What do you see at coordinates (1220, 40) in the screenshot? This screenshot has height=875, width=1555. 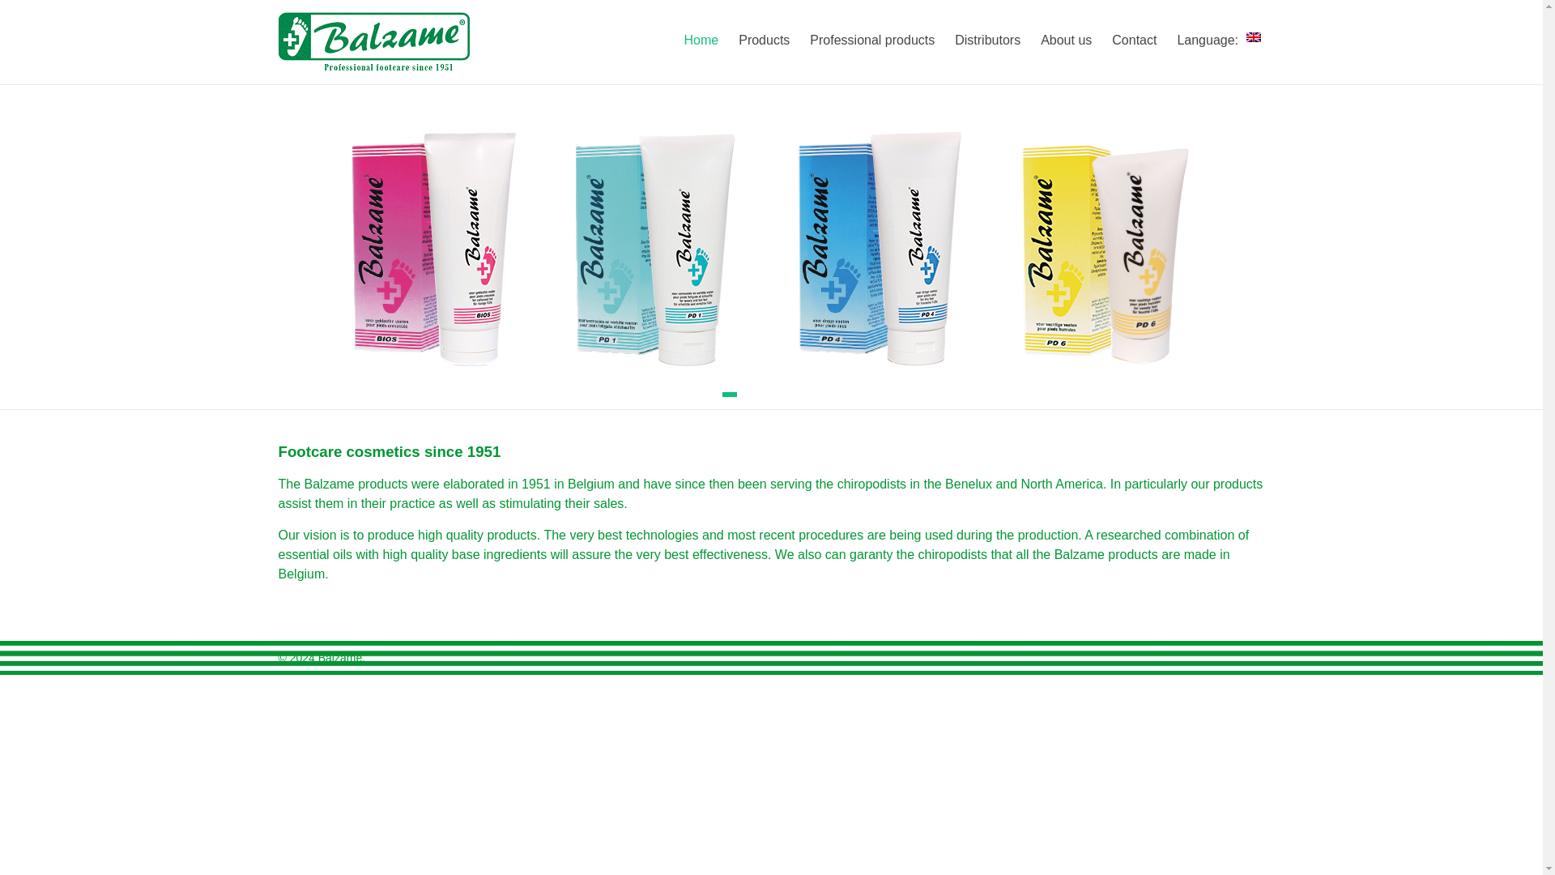 I see `English` at bounding box center [1220, 40].